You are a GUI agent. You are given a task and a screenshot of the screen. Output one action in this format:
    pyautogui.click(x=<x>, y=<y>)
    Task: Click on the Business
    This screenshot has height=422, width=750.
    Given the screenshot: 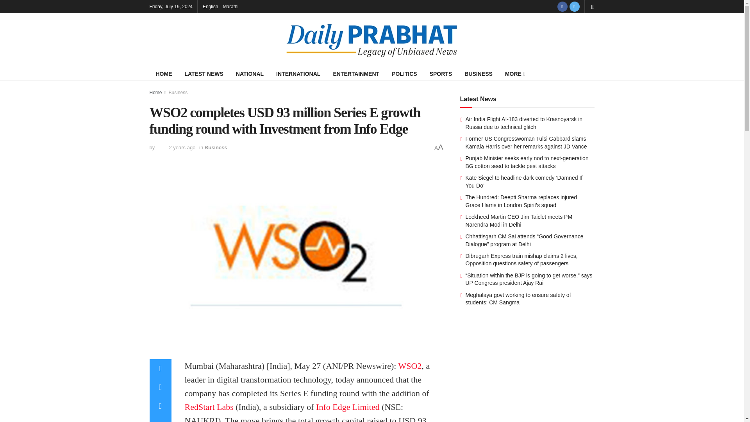 What is the action you would take?
    pyautogui.click(x=178, y=93)
    